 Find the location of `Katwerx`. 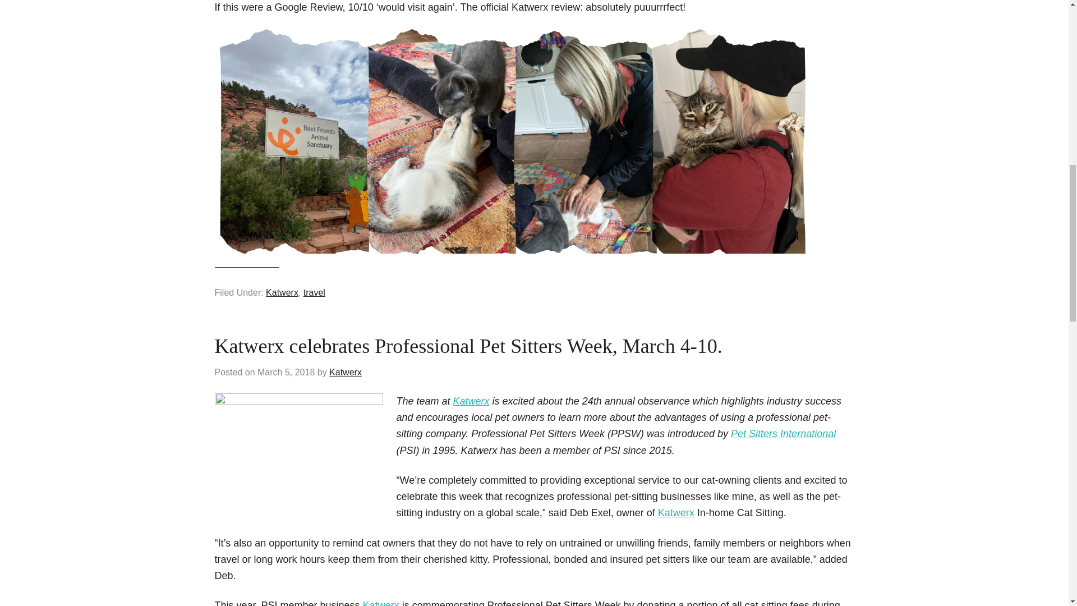

Katwerx is located at coordinates (282, 293).